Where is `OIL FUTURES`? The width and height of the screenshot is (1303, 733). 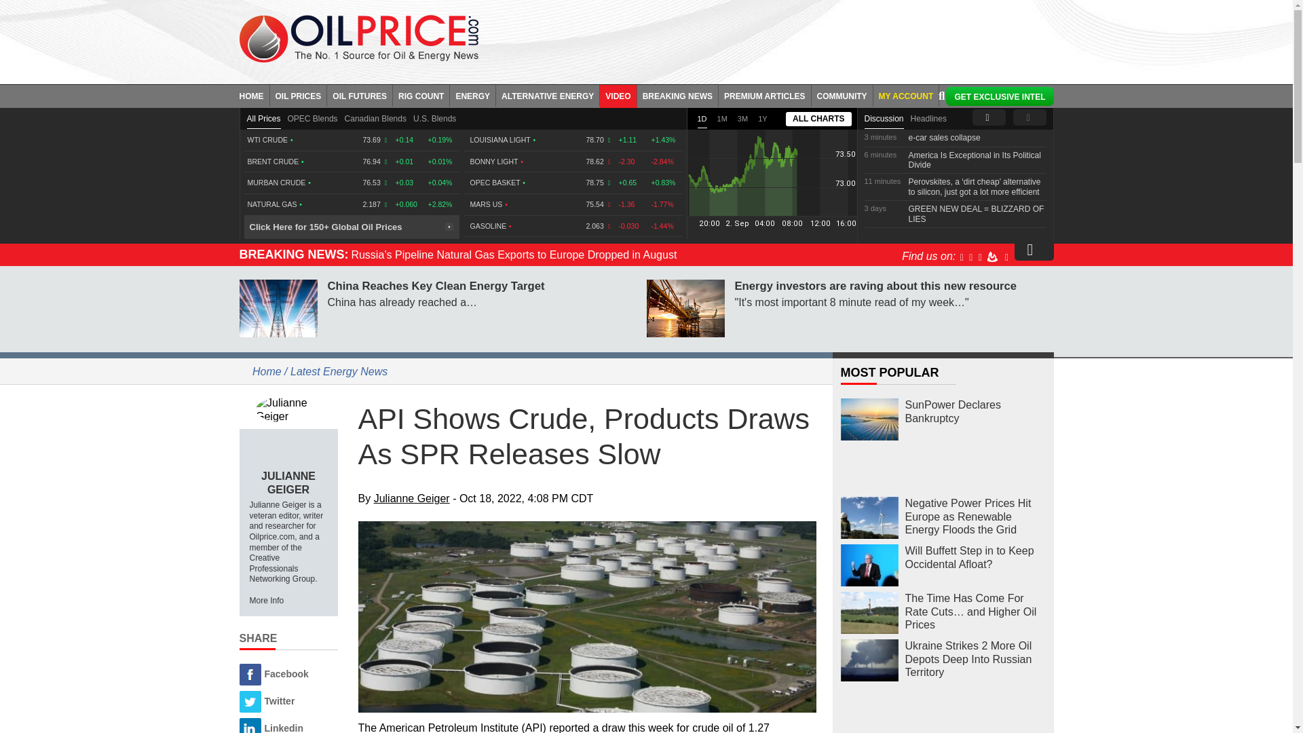
OIL FUTURES is located at coordinates (360, 95).